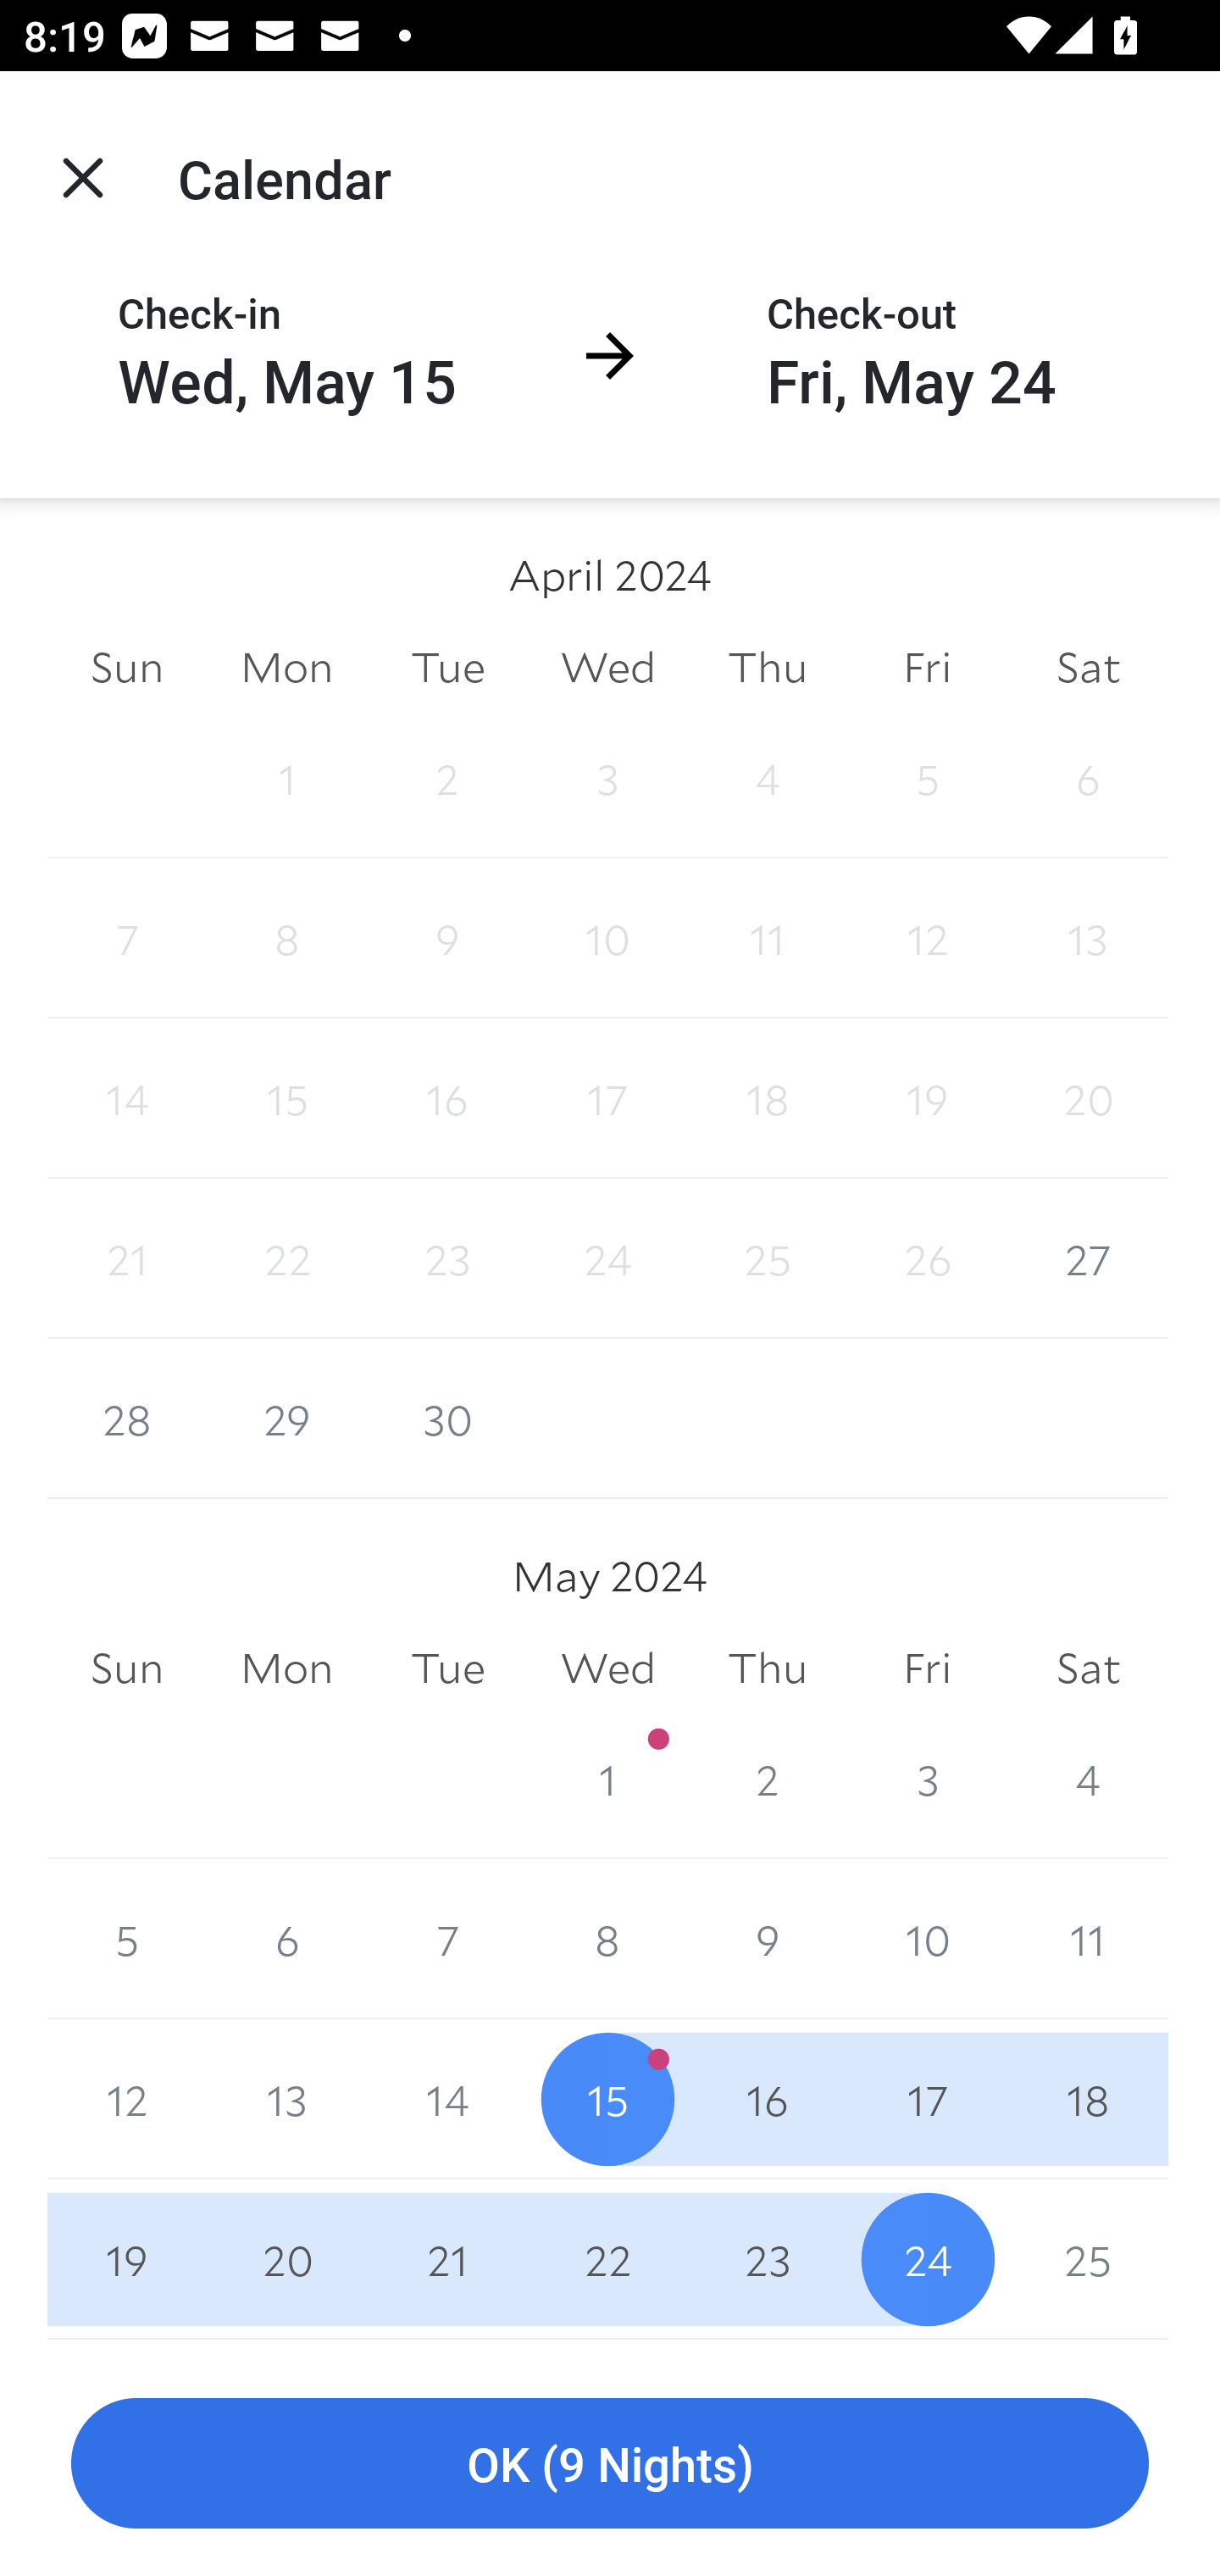 This screenshot has height=2576, width=1220. I want to click on Tue, so click(447, 1669).